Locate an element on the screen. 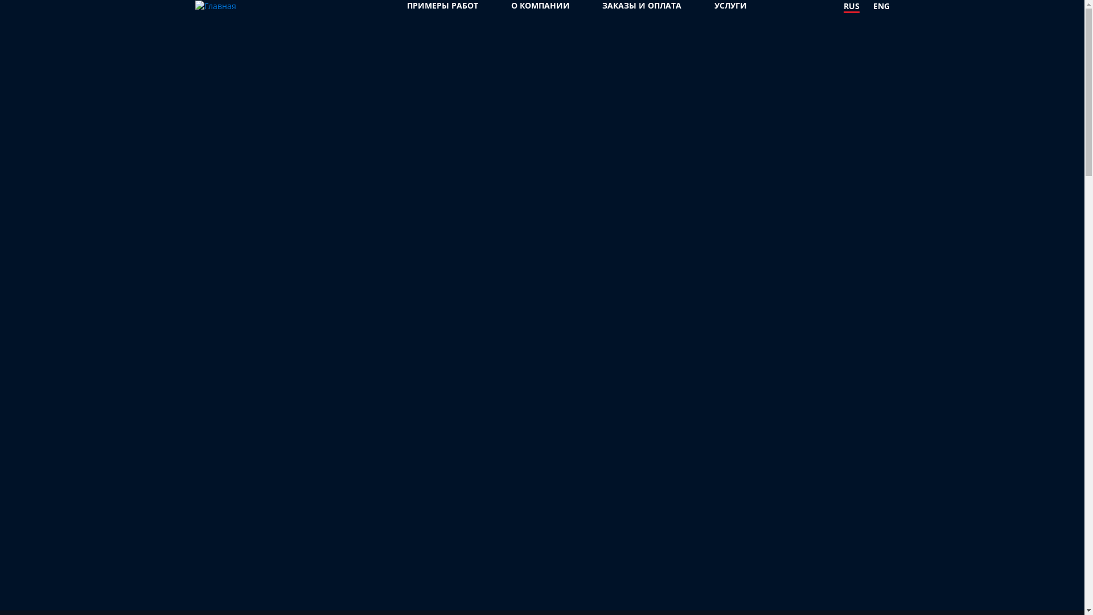 The height and width of the screenshot is (615, 1093). RUS is located at coordinates (852, 7).